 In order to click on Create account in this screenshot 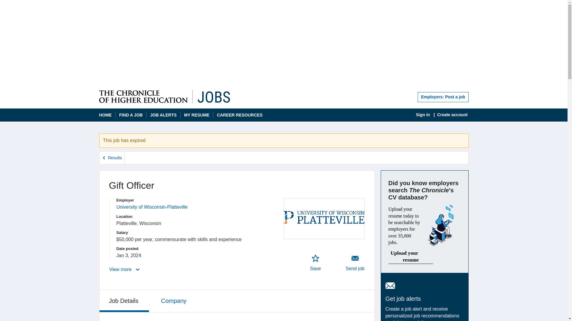, I will do `click(452, 115)`.